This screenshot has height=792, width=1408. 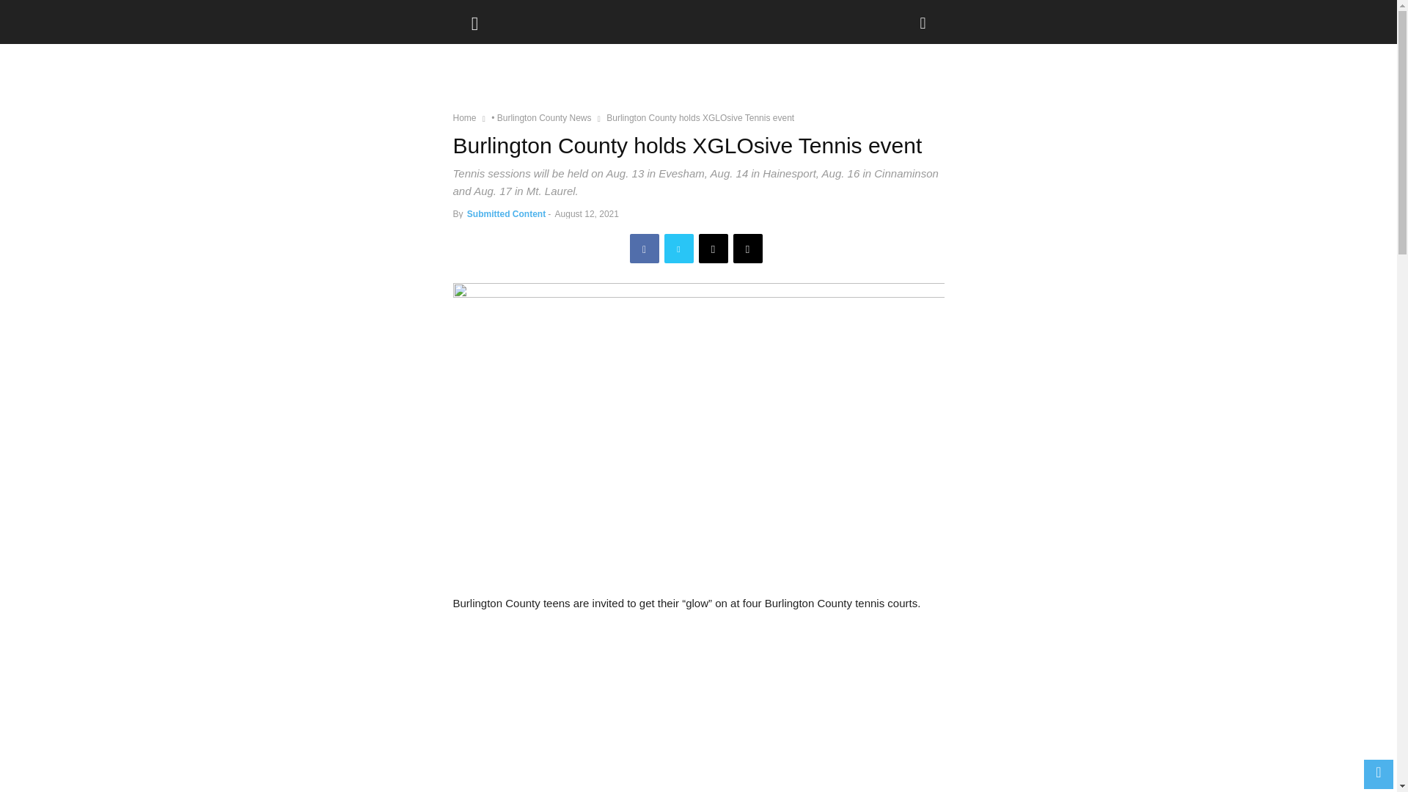 What do you see at coordinates (506, 214) in the screenshot?
I see `Submitted Content` at bounding box center [506, 214].